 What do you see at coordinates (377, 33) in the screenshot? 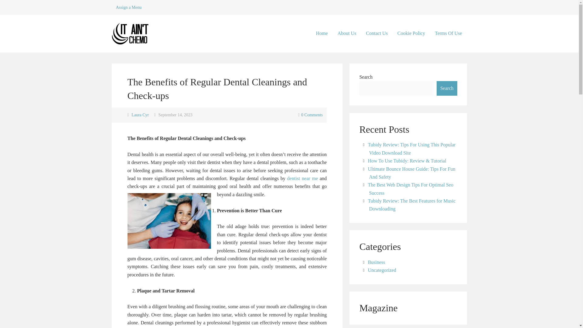
I see `Contact Us` at bounding box center [377, 33].